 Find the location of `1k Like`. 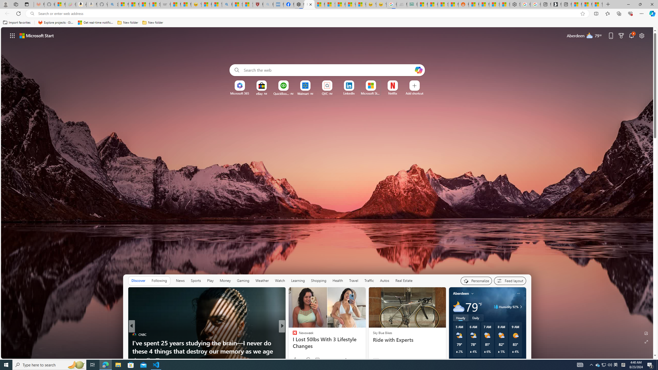

1k Like is located at coordinates (137, 360).